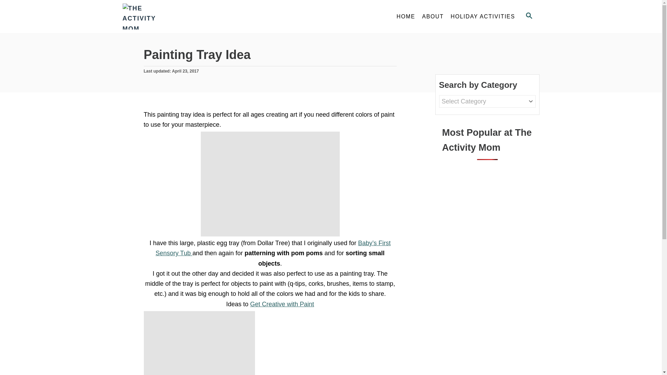 This screenshot has height=375, width=667. I want to click on MAGNIFYING GLASS, so click(482, 17).